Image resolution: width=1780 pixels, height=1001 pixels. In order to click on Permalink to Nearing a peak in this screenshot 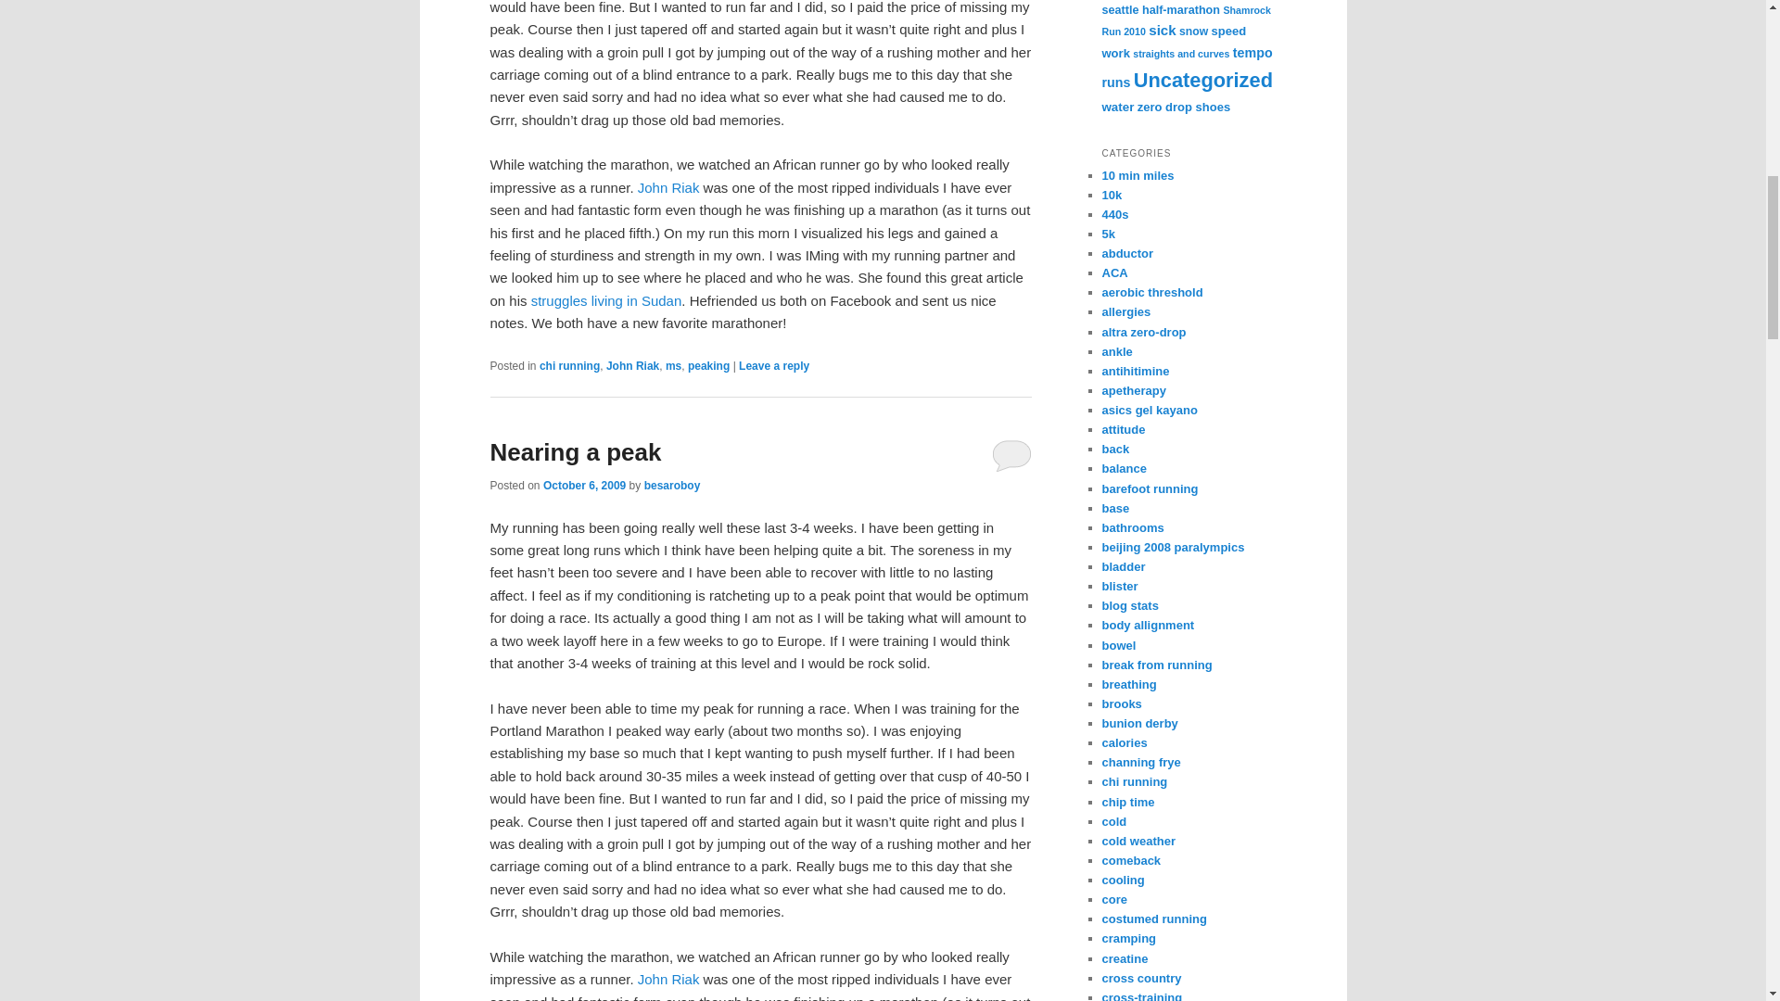, I will do `click(575, 452)`.